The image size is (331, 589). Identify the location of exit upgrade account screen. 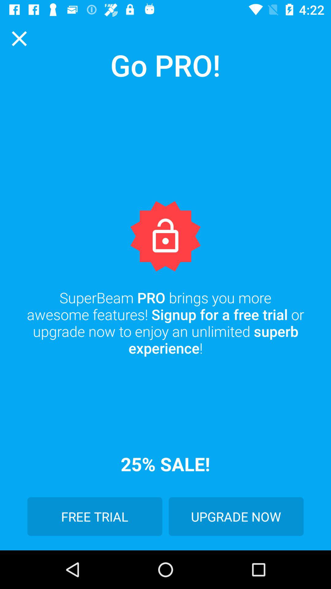
(19, 39).